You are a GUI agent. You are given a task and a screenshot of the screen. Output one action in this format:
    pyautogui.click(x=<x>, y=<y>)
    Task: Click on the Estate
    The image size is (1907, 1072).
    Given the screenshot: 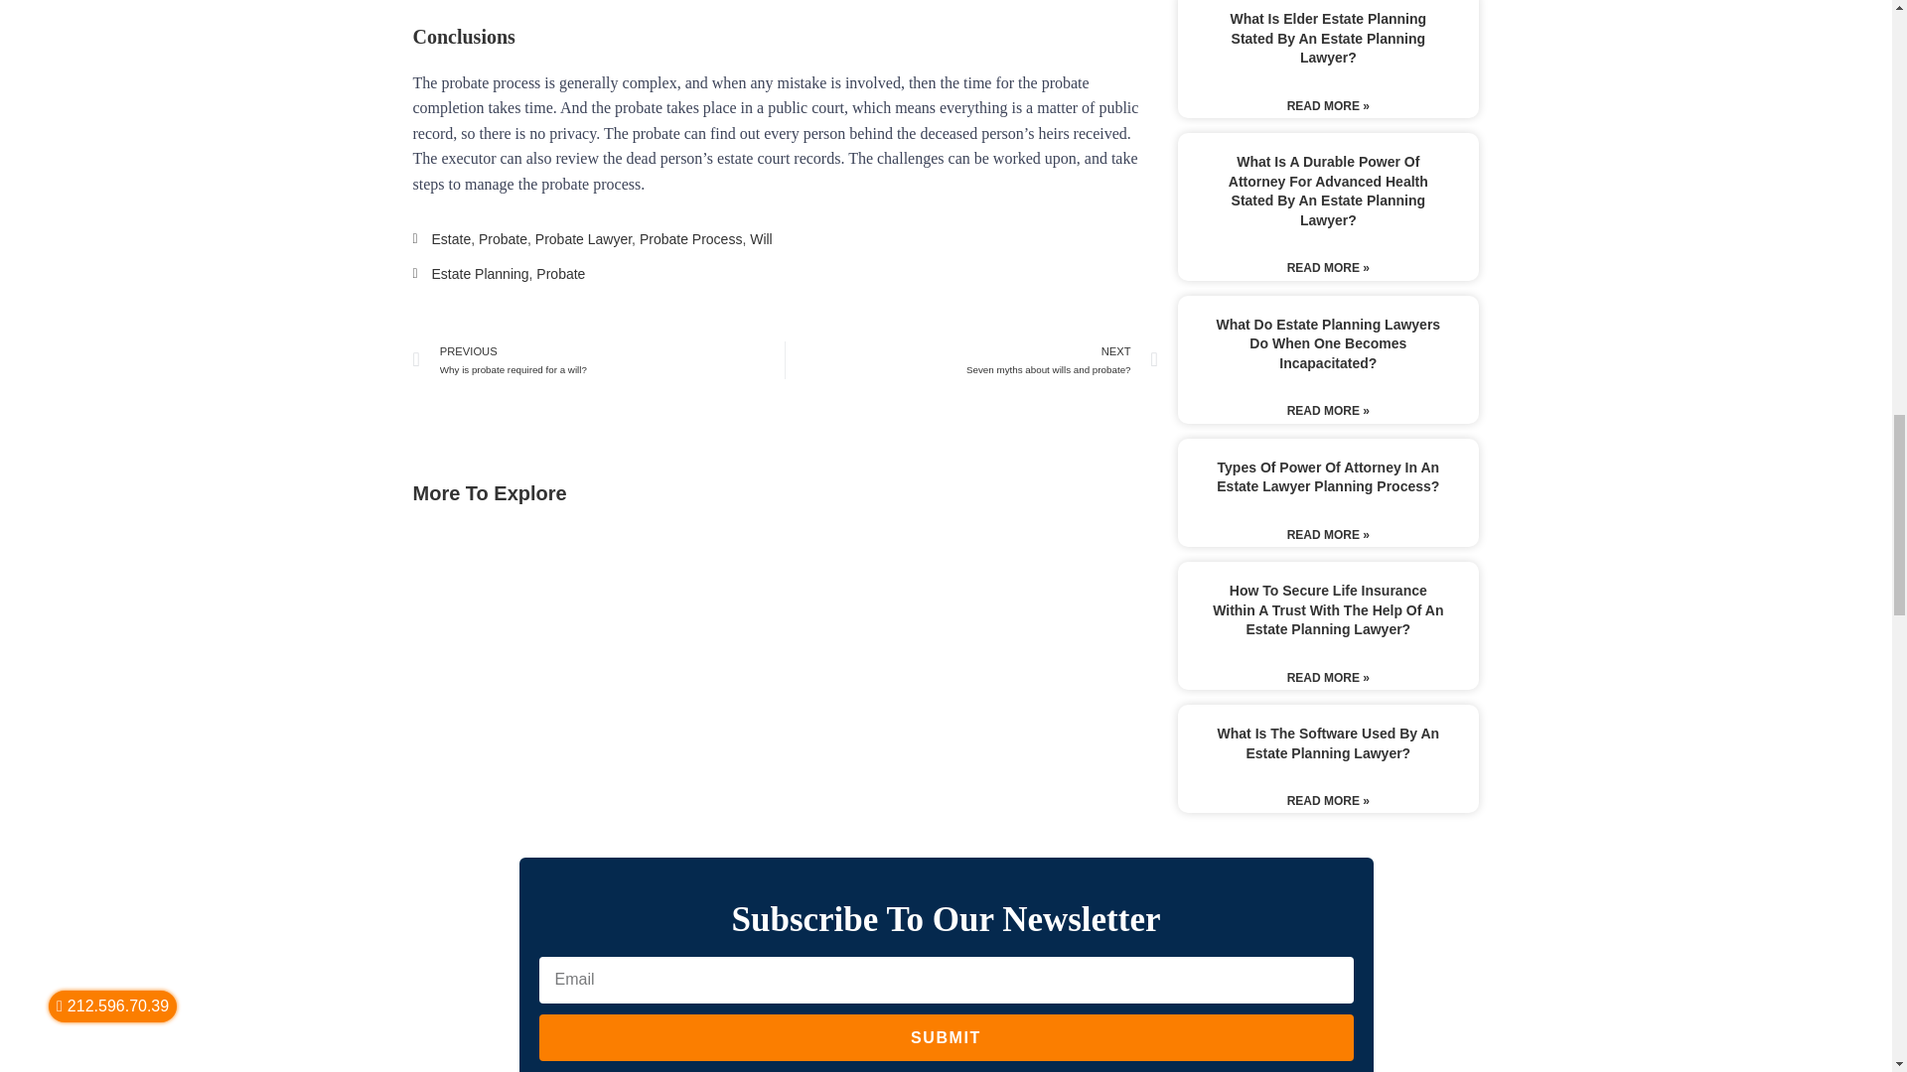 What is the action you would take?
    pyautogui.click(x=600, y=360)
    